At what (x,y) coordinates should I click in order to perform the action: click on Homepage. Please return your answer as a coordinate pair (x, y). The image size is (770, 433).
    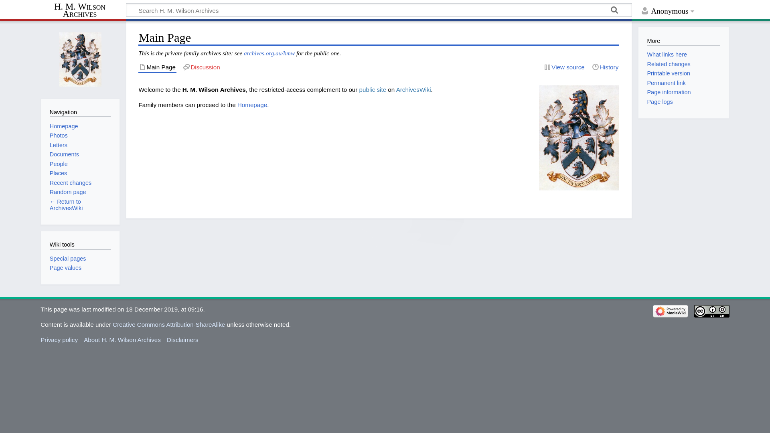
    Looking at the image, I should click on (64, 126).